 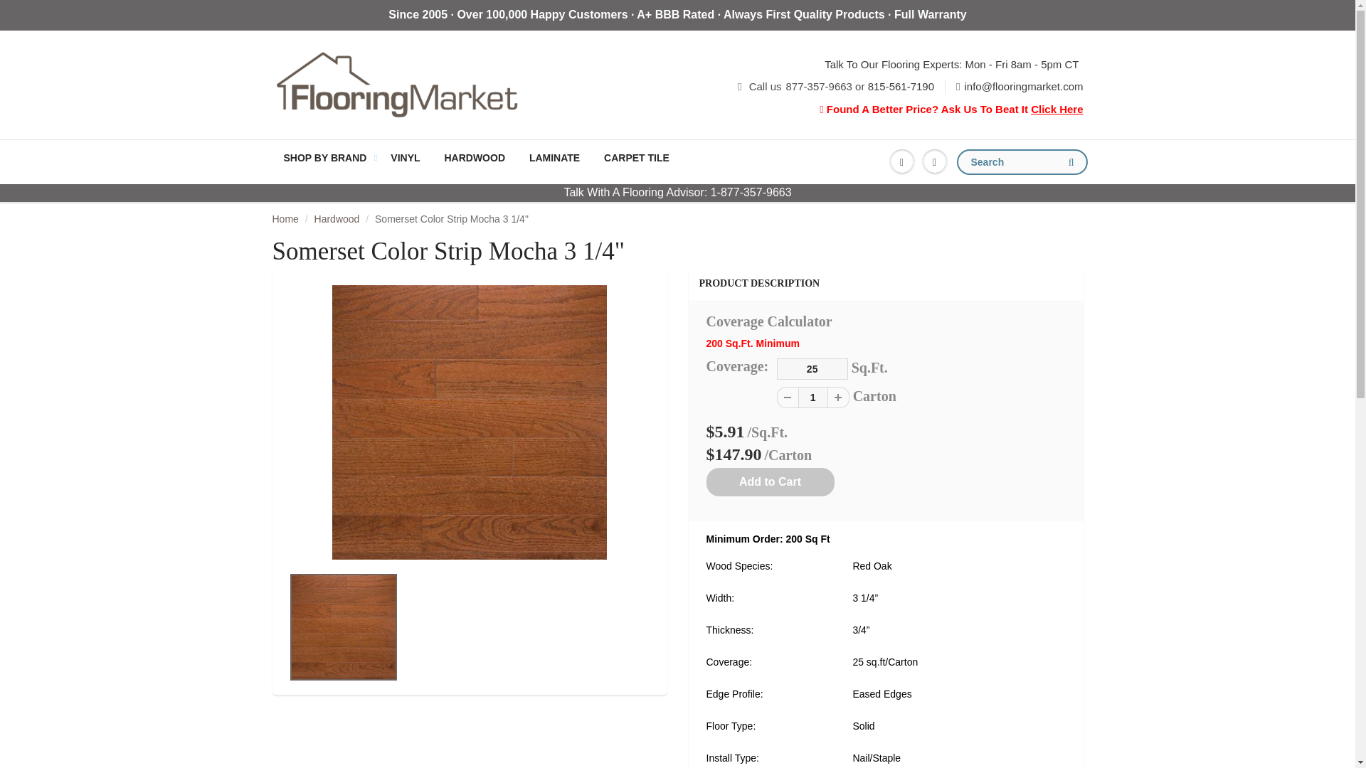 What do you see at coordinates (812, 368) in the screenshot?
I see `25` at bounding box center [812, 368].